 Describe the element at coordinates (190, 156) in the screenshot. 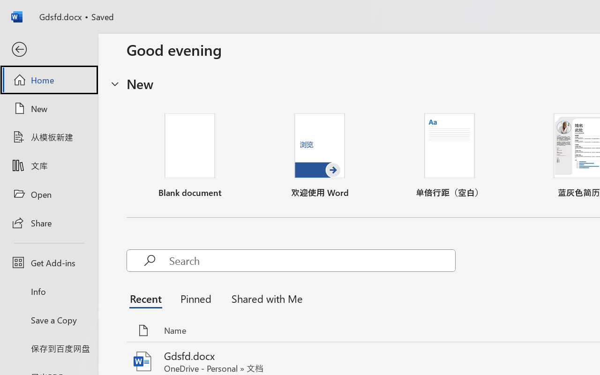

I see `Blank document` at that location.